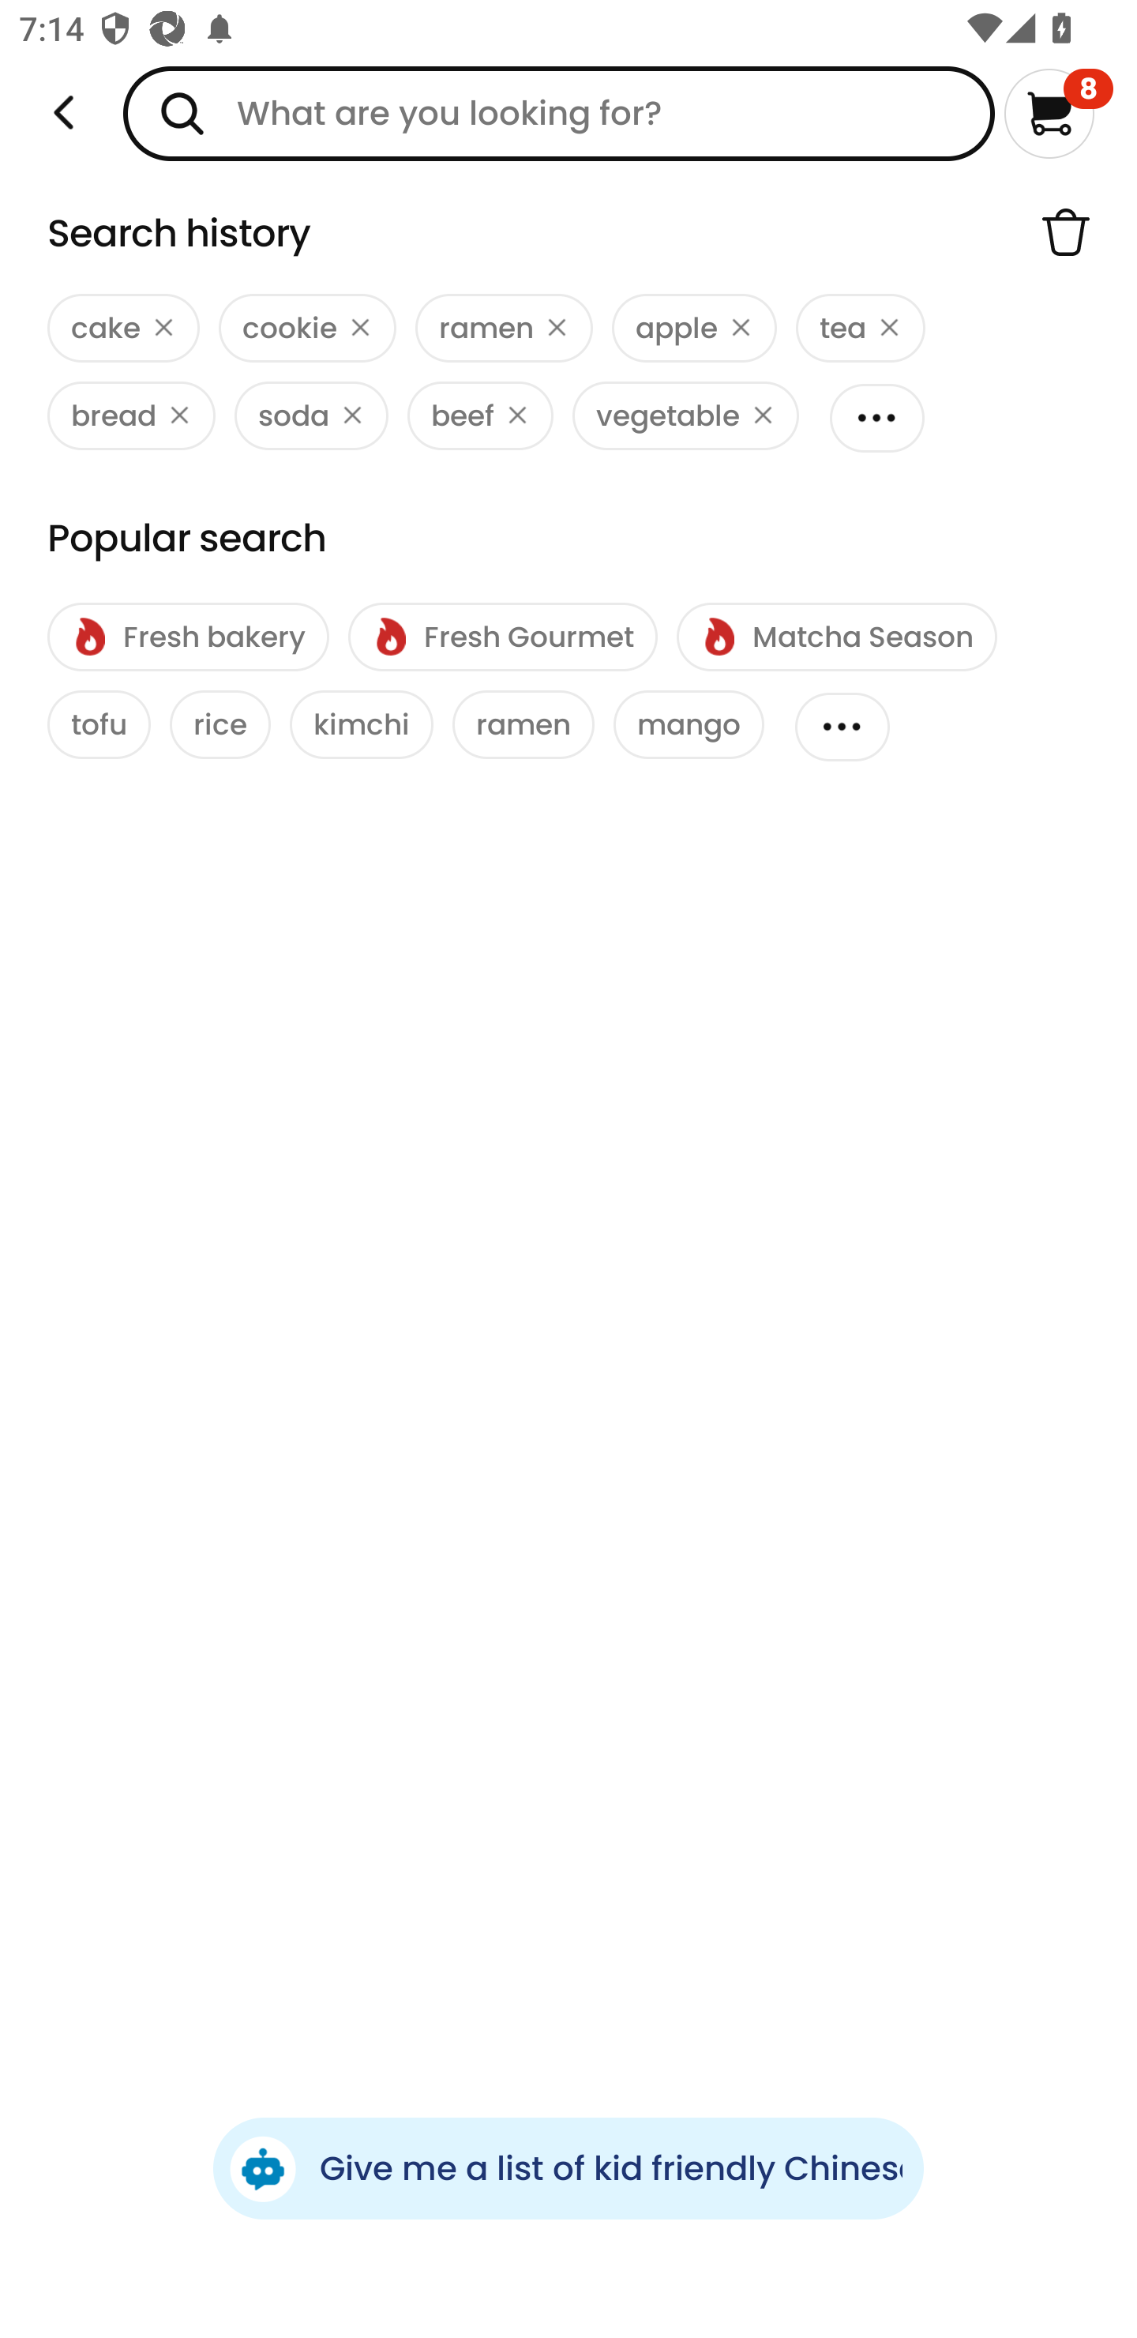 This screenshot has width=1137, height=2338. Describe the element at coordinates (502, 637) in the screenshot. I see `Fresh Gourmet` at that location.